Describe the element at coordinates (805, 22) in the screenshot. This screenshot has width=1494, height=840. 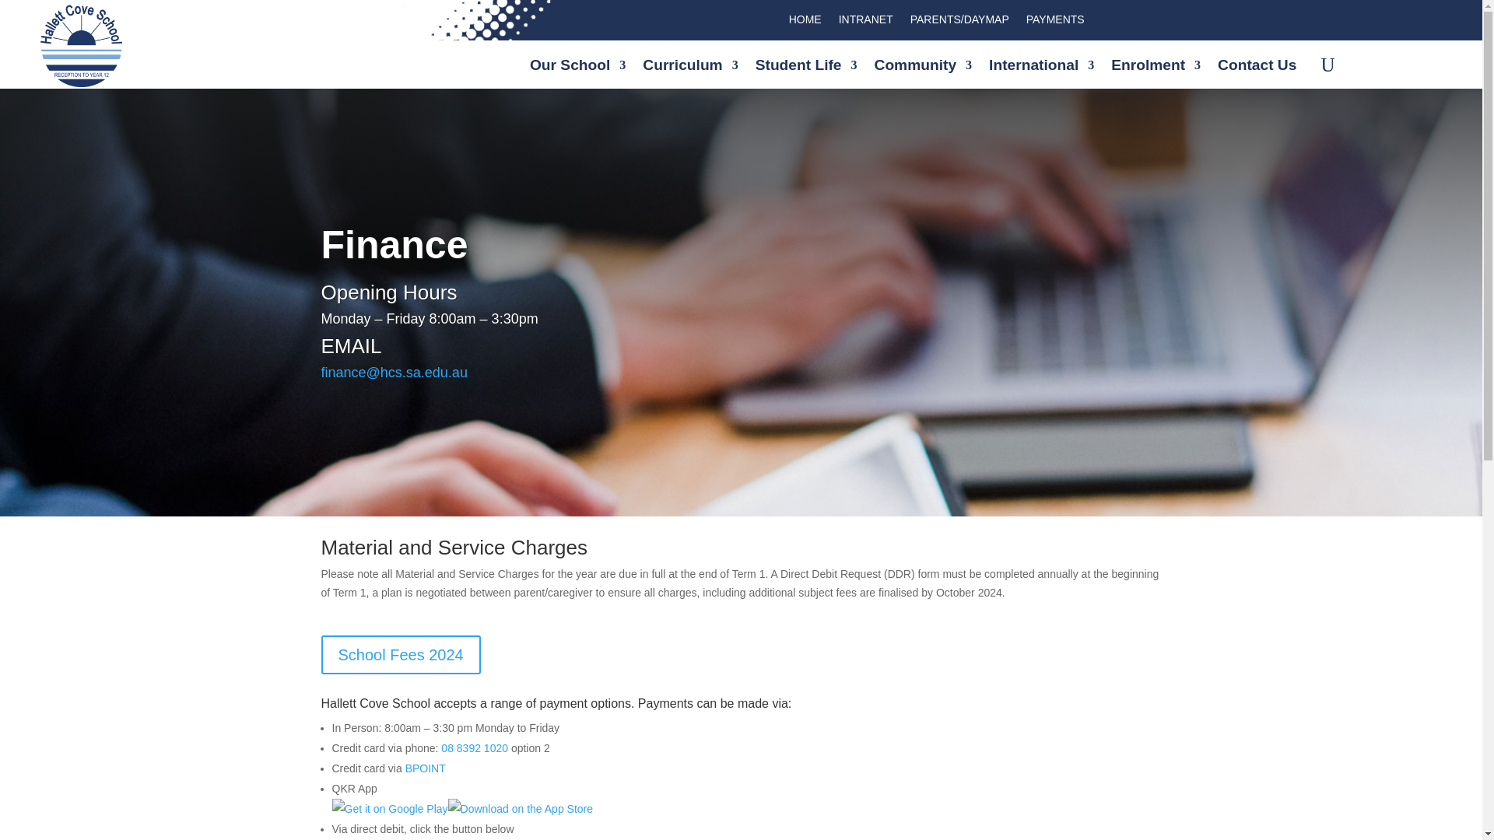
I see `HOME` at that location.